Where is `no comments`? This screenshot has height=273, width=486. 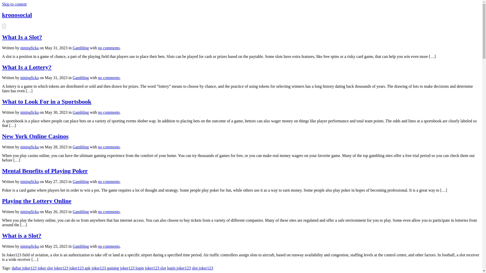
no comments is located at coordinates (109, 147).